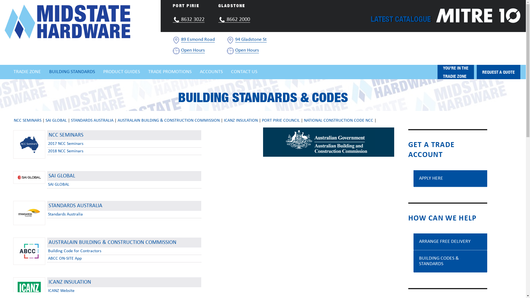 This screenshot has width=530, height=298. Describe the element at coordinates (193, 50) in the screenshot. I see `Open Hours` at that location.